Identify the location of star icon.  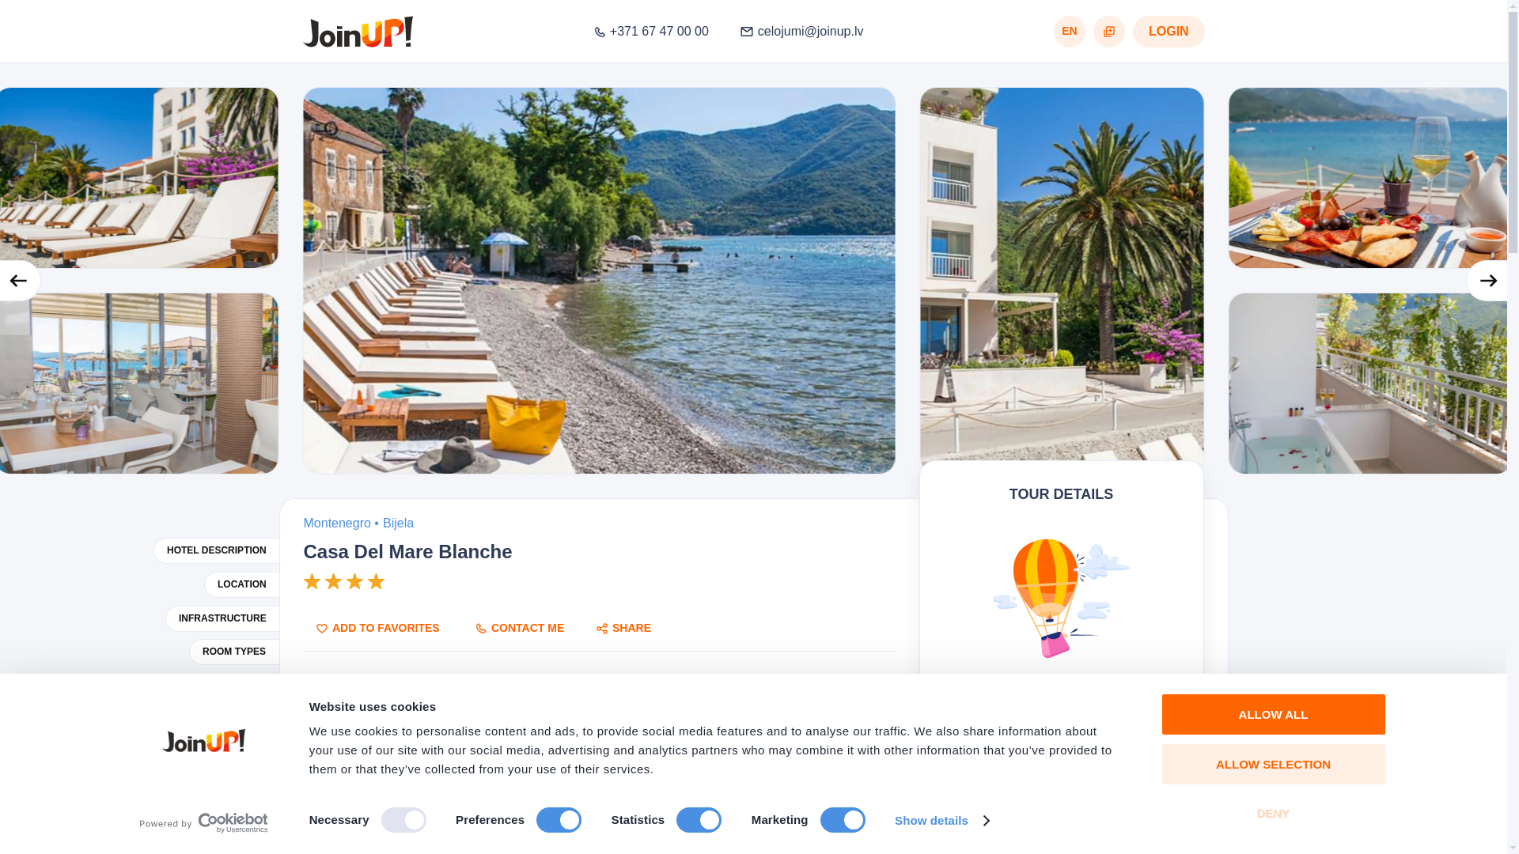
(333, 580).